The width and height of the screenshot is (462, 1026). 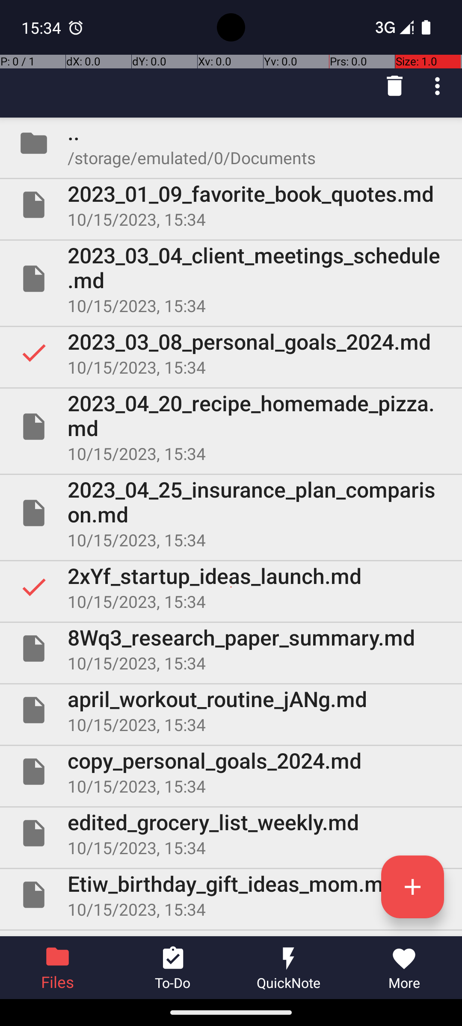 What do you see at coordinates (231, 772) in the screenshot?
I see `File copy_personal_goals_2024.md ` at bounding box center [231, 772].